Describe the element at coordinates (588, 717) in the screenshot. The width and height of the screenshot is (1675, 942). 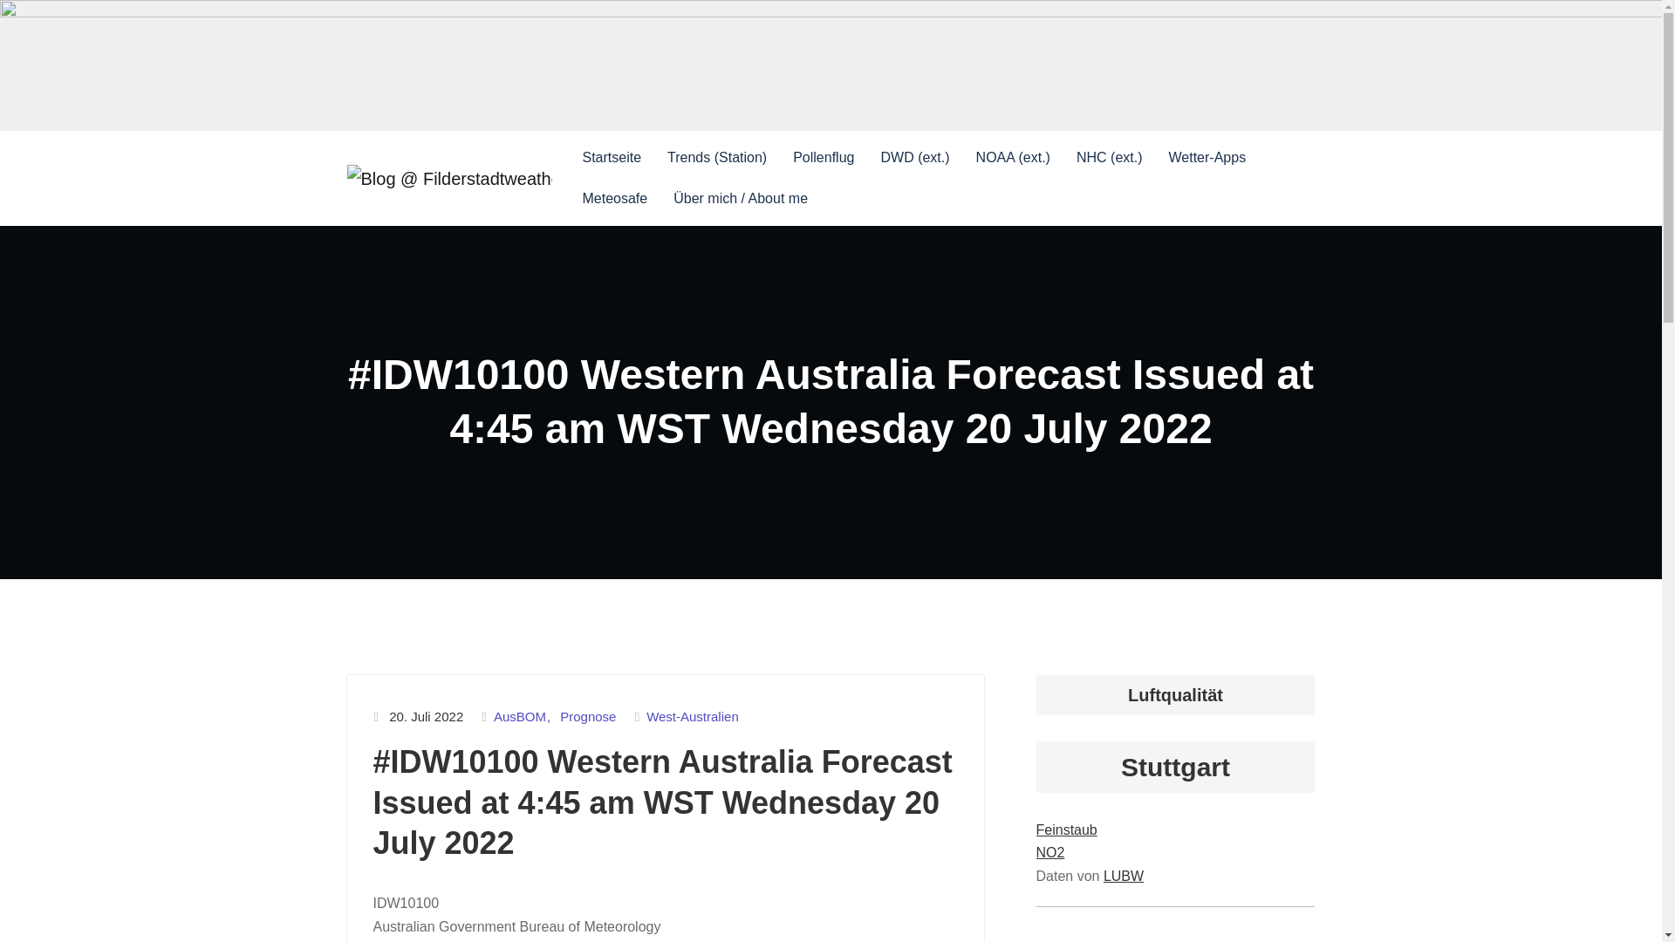
I see `Prognose` at that location.